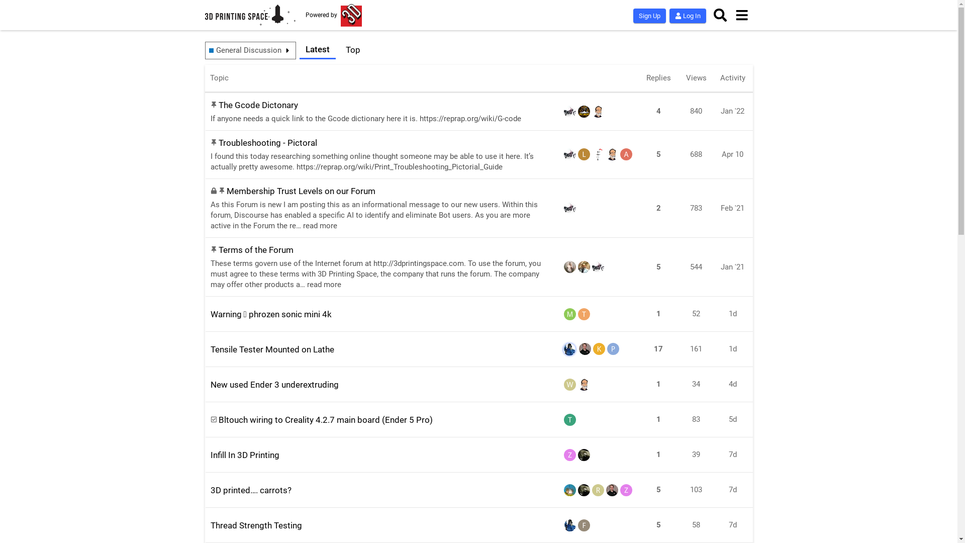  What do you see at coordinates (570, 455) in the screenshot?
I see `zeddyzain - Original Poster` at bounding box center [570, 455].